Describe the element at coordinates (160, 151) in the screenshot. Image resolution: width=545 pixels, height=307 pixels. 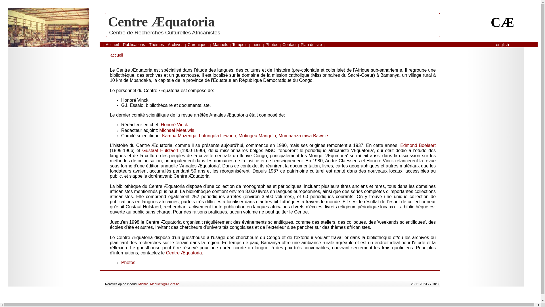
I see `Gustaaf Hulstaert` at that location.